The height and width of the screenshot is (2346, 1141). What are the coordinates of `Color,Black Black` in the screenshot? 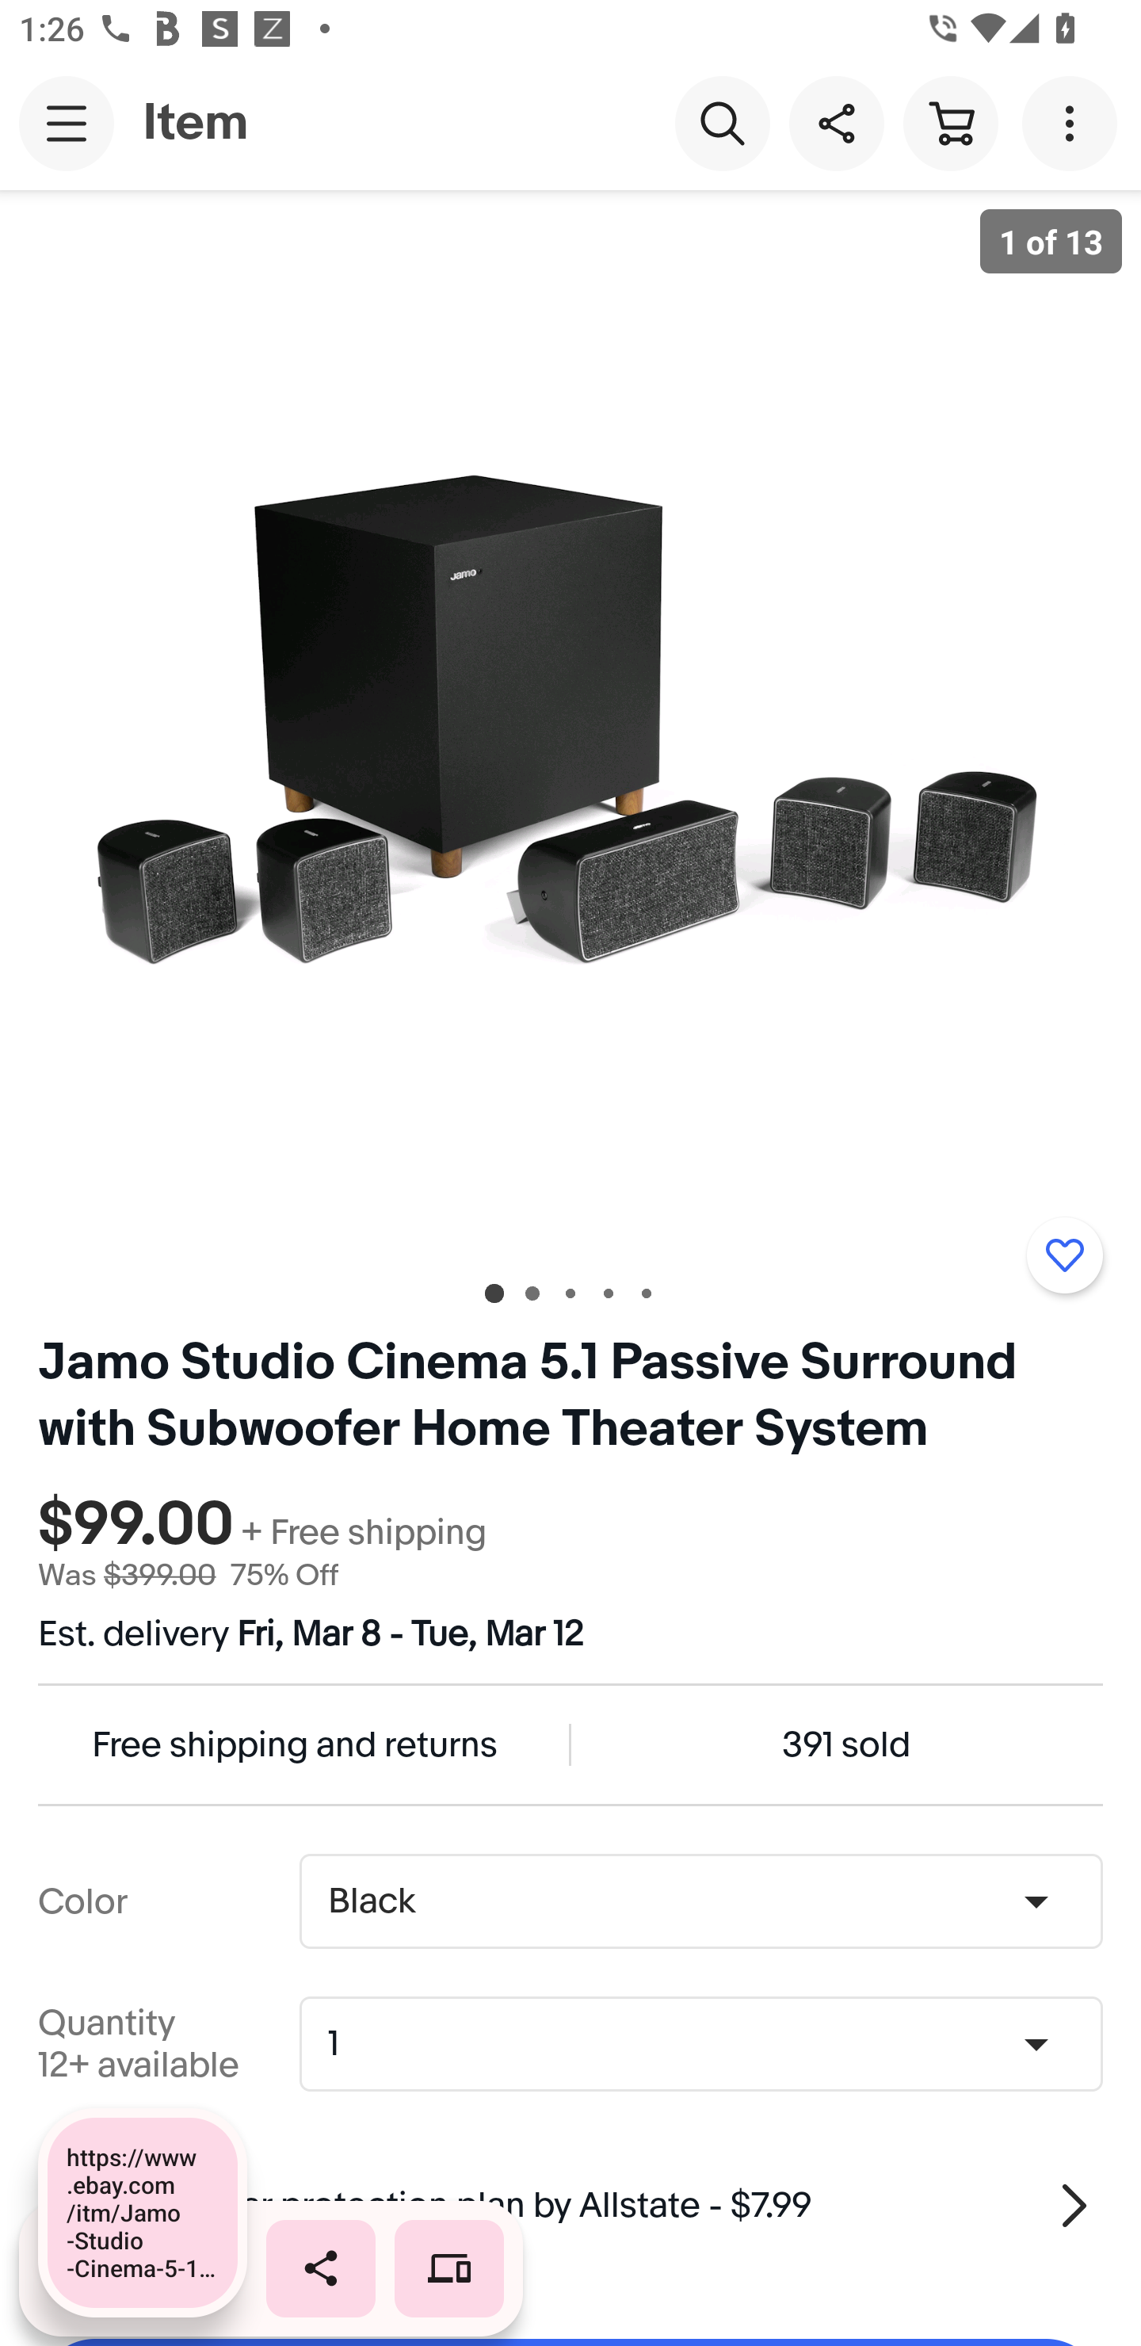 It's located at (700, 1901).